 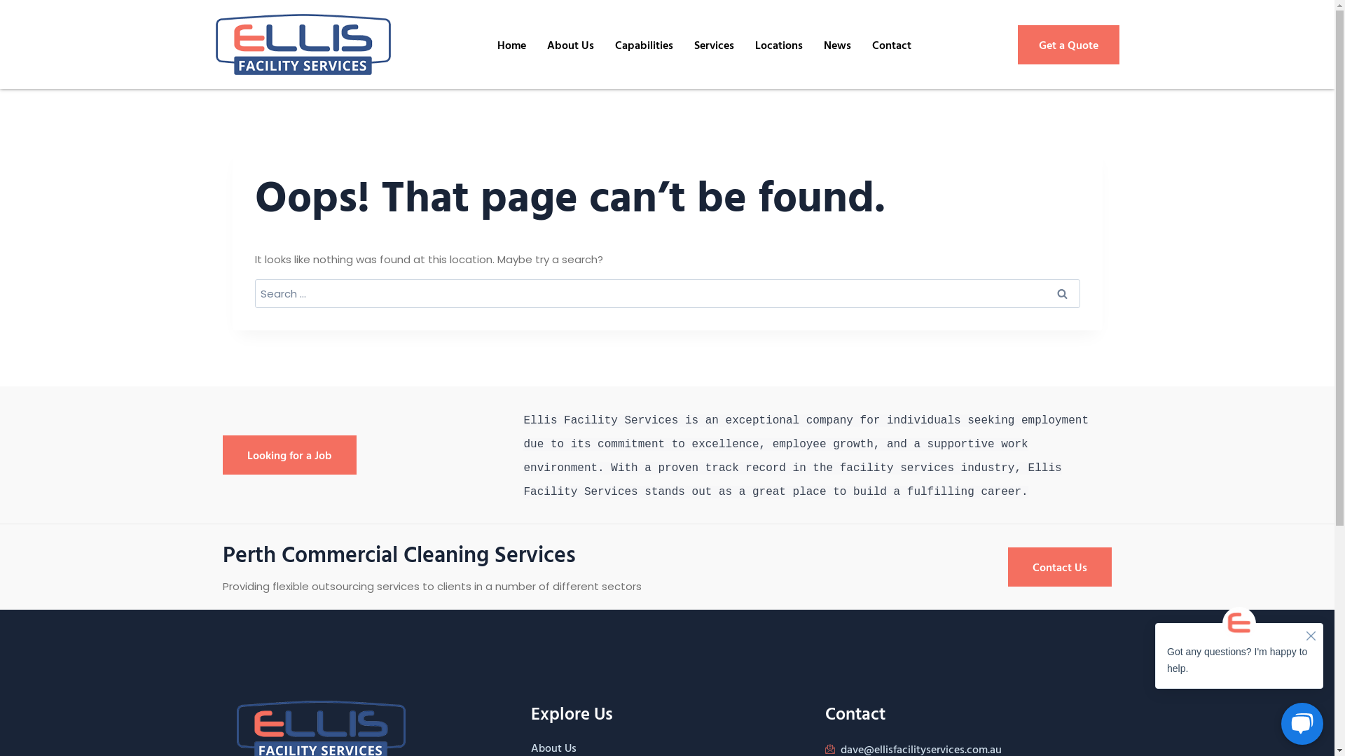 What do you see at coordinates (1068, 45) in the screenshot?
I see `Get a Quote` at bounding box center [1068, 45].